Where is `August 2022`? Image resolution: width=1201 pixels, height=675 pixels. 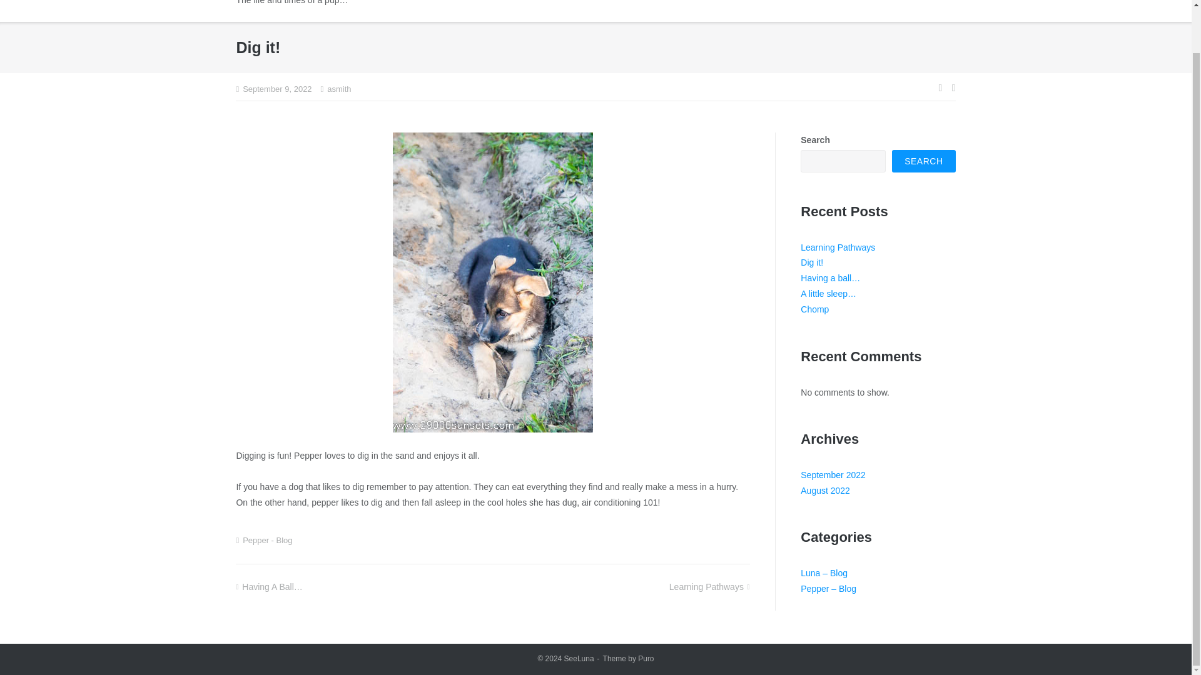
August 2022 is located at coordinates (826, 490).